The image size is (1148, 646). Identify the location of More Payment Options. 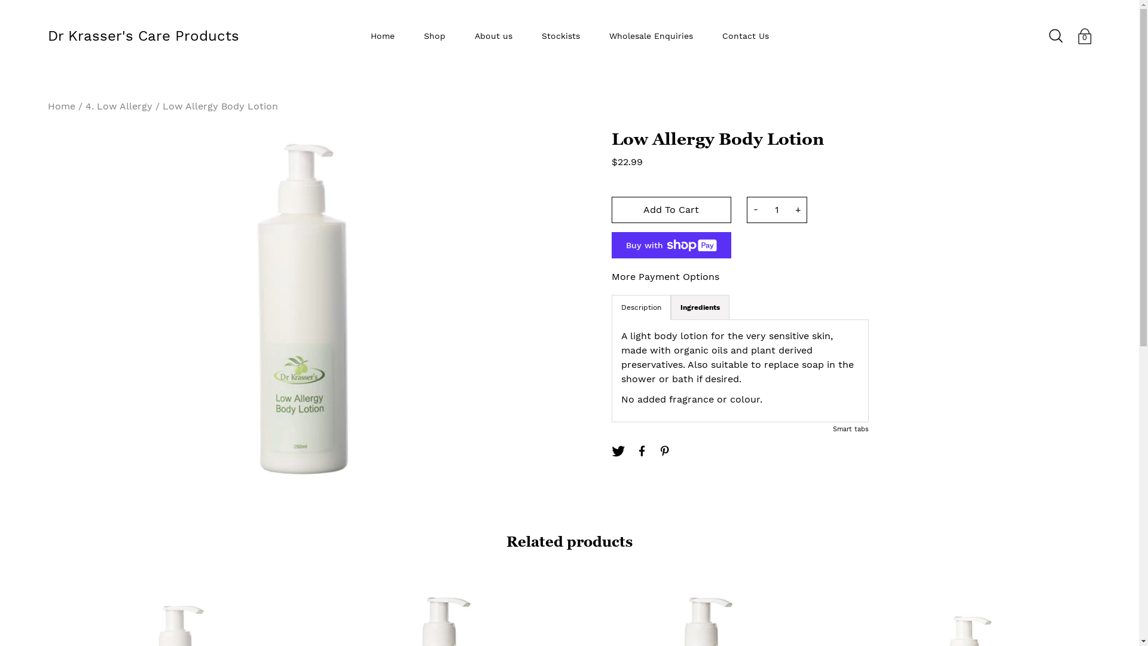
(665, 277).